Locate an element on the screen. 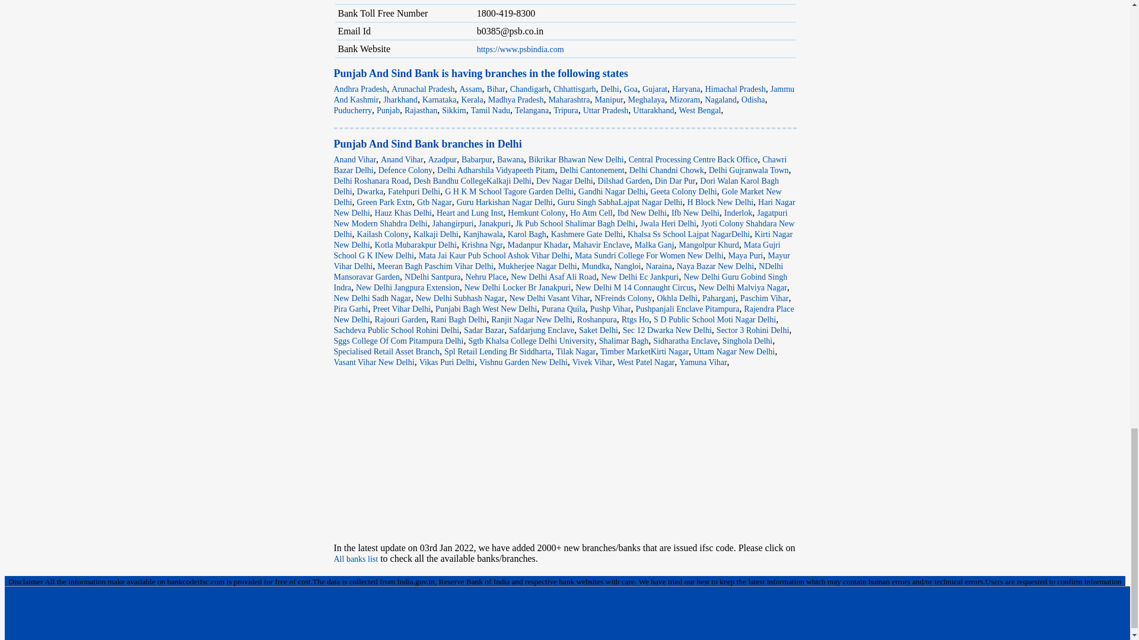 The height and width of the screenshot is (640, 1139). Chandigarh is located at coordinates (529, 89).